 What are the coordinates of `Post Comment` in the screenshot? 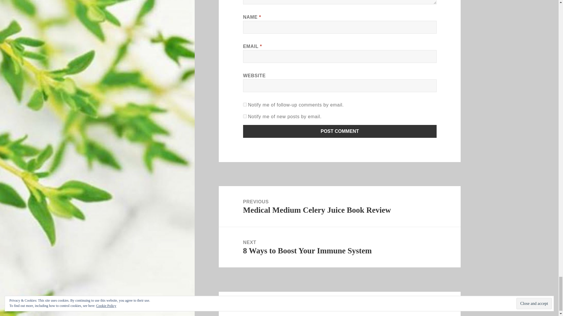 It's located at (340, 131).